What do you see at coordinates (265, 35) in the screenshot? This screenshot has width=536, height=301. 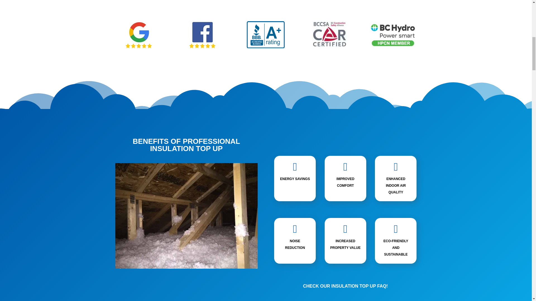 I see `bbb-a-plus-rating` at bounding box center [265, 35].